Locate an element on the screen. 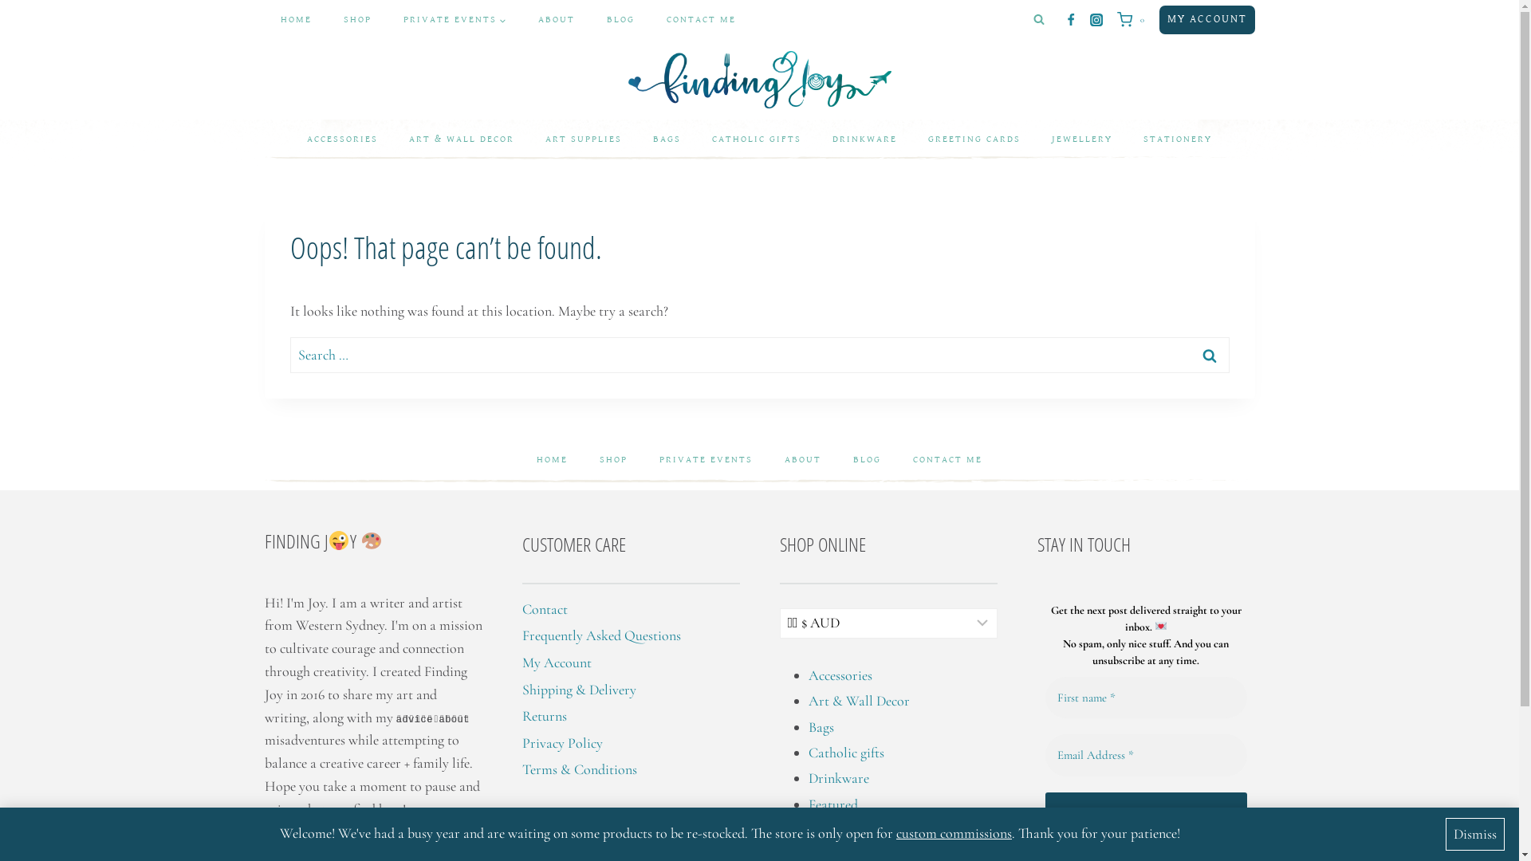 The height and width of the screenshot is (861, 1531). First name is located at coordinates (1145, 698).